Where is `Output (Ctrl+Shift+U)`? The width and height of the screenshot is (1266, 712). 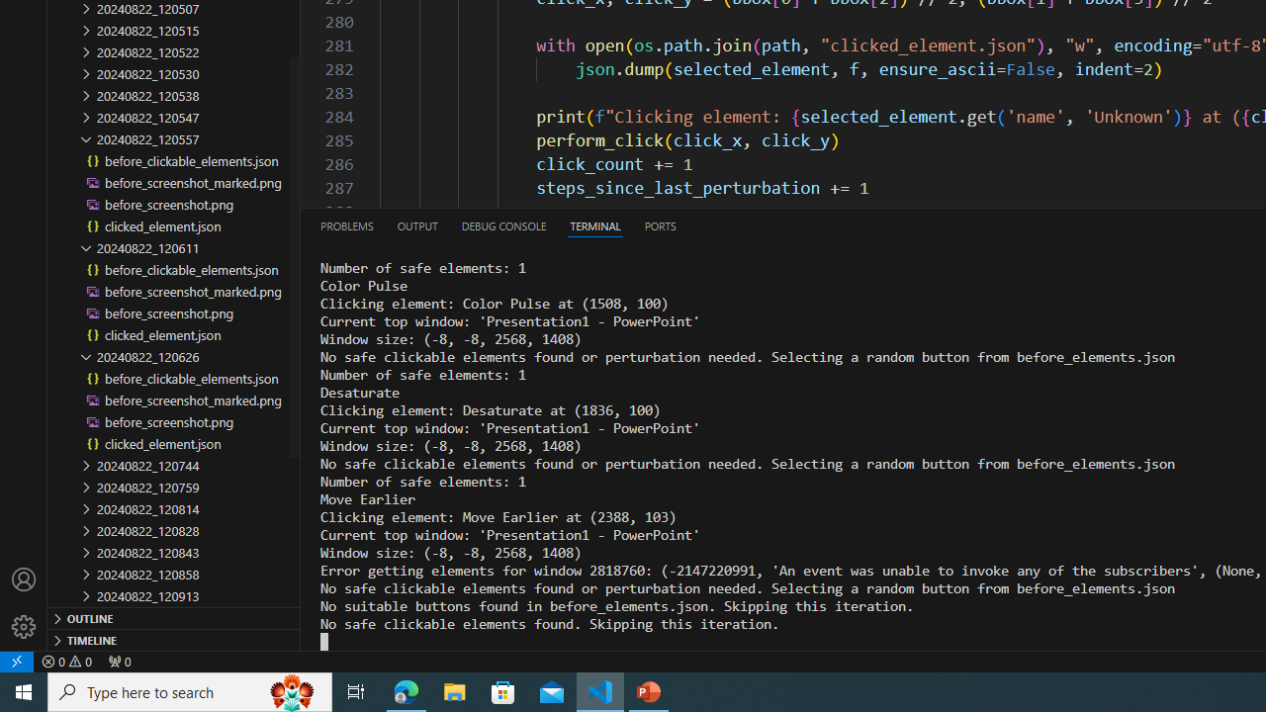
Output (Ctrl+Shift+U) is located at coordinates (417, 225).